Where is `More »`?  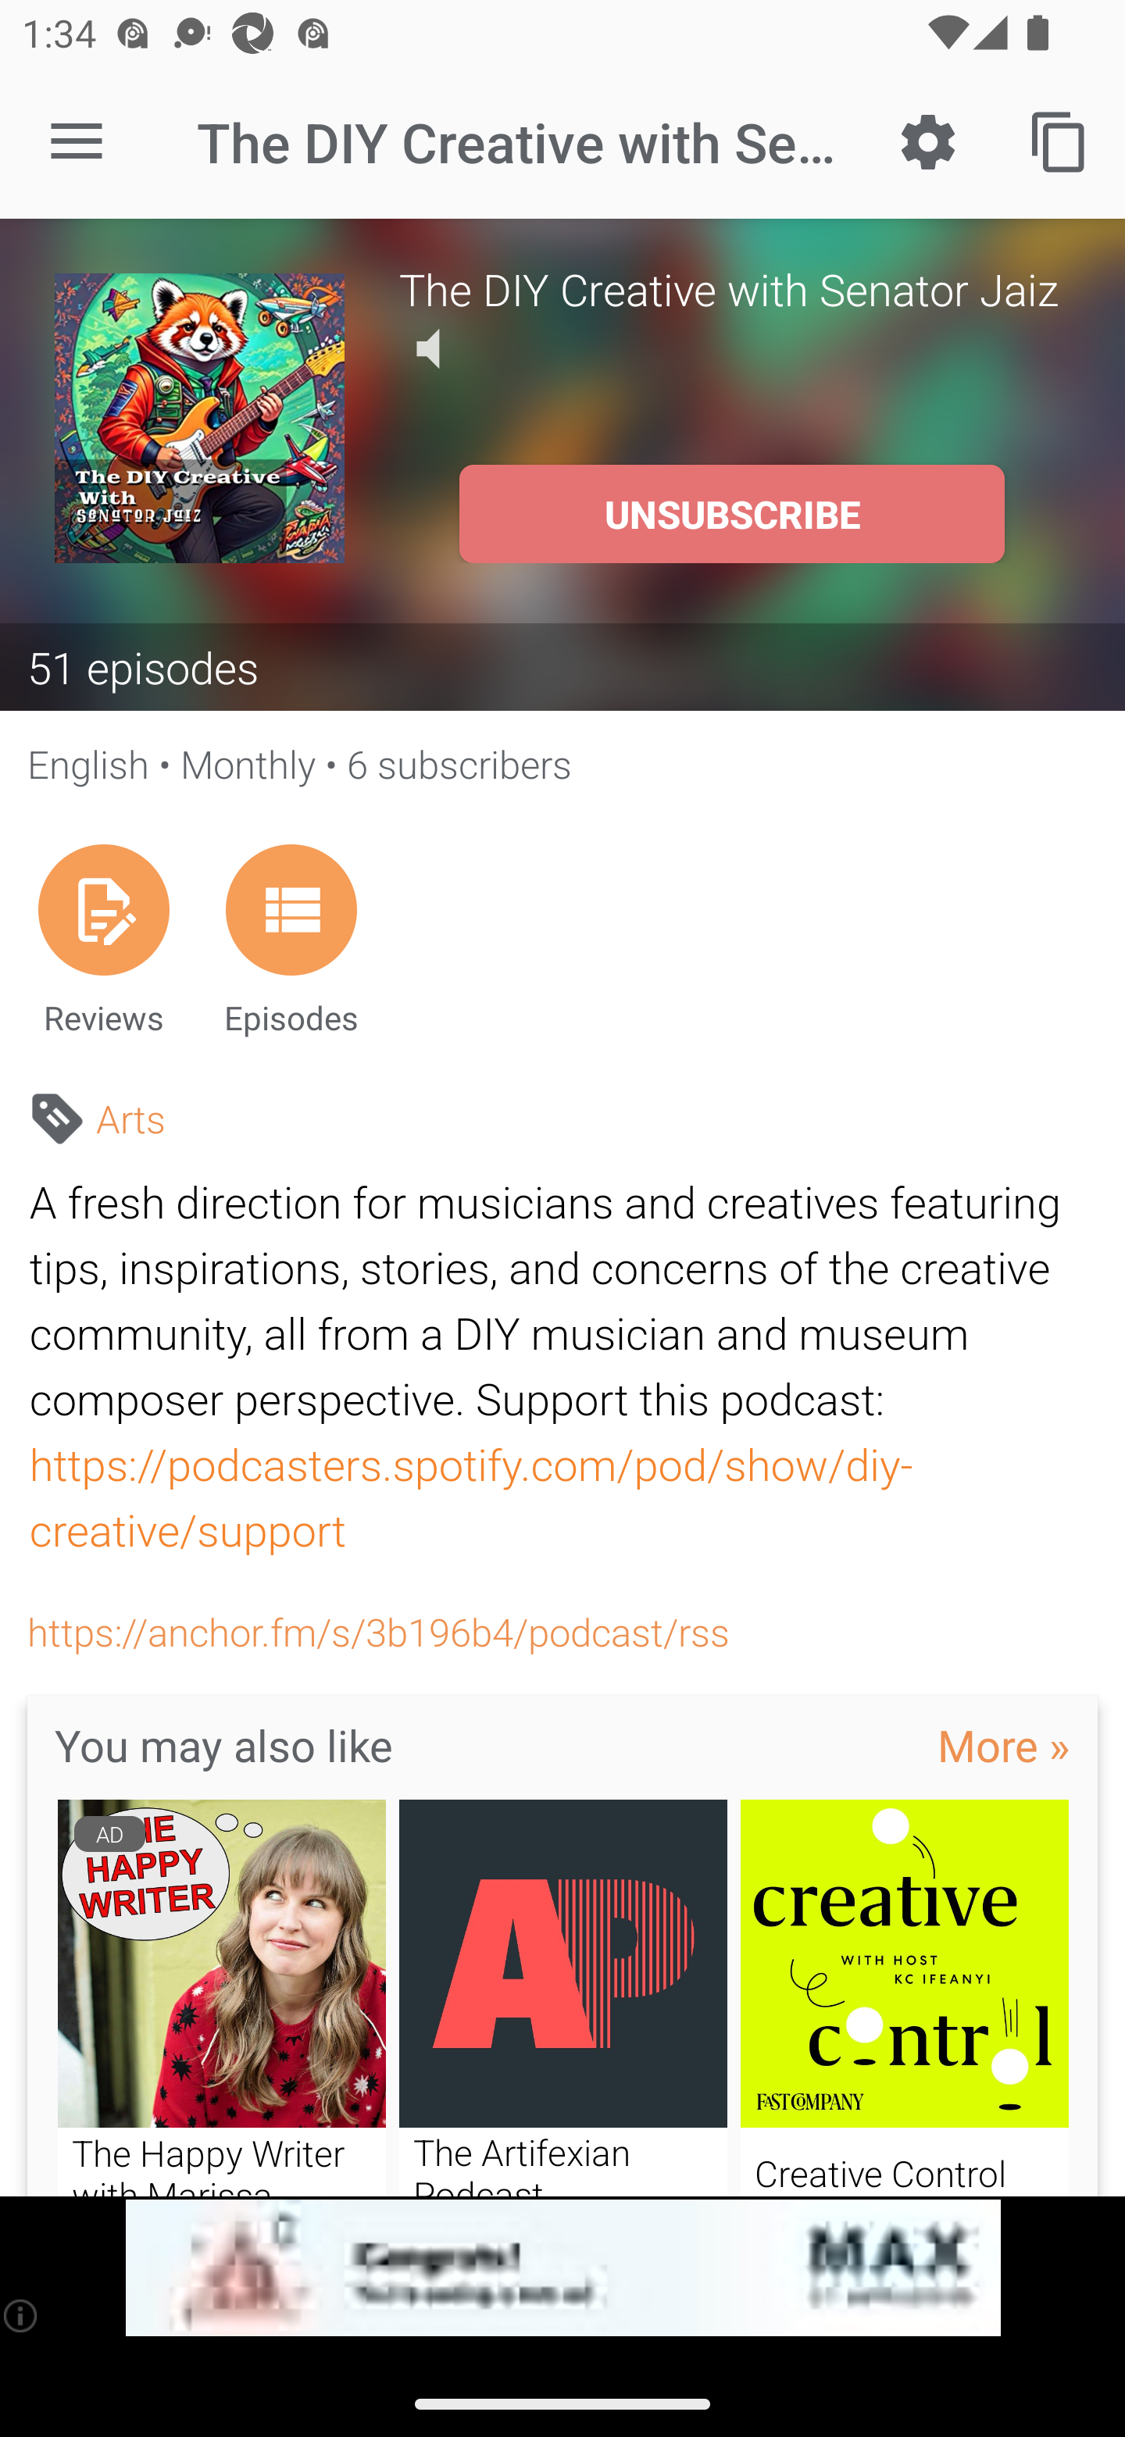 More » is located at coordinates (1003, 1745).